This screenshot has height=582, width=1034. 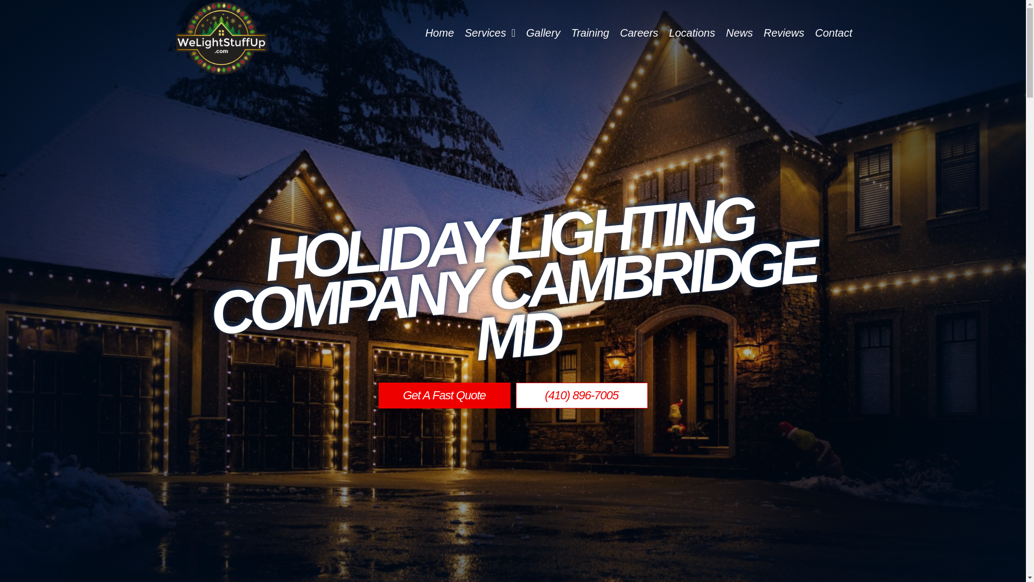 I want to click on News, so click(x=739, y=32).